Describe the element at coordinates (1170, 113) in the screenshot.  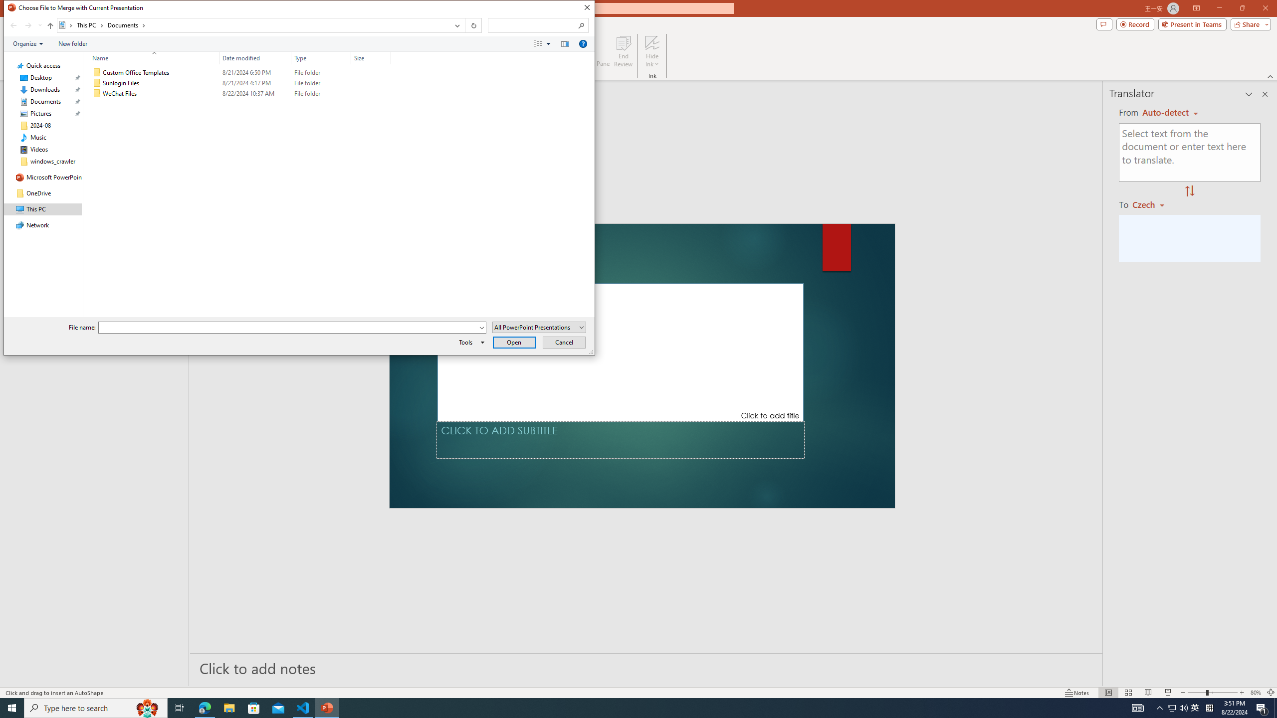
I see `English` at that location.